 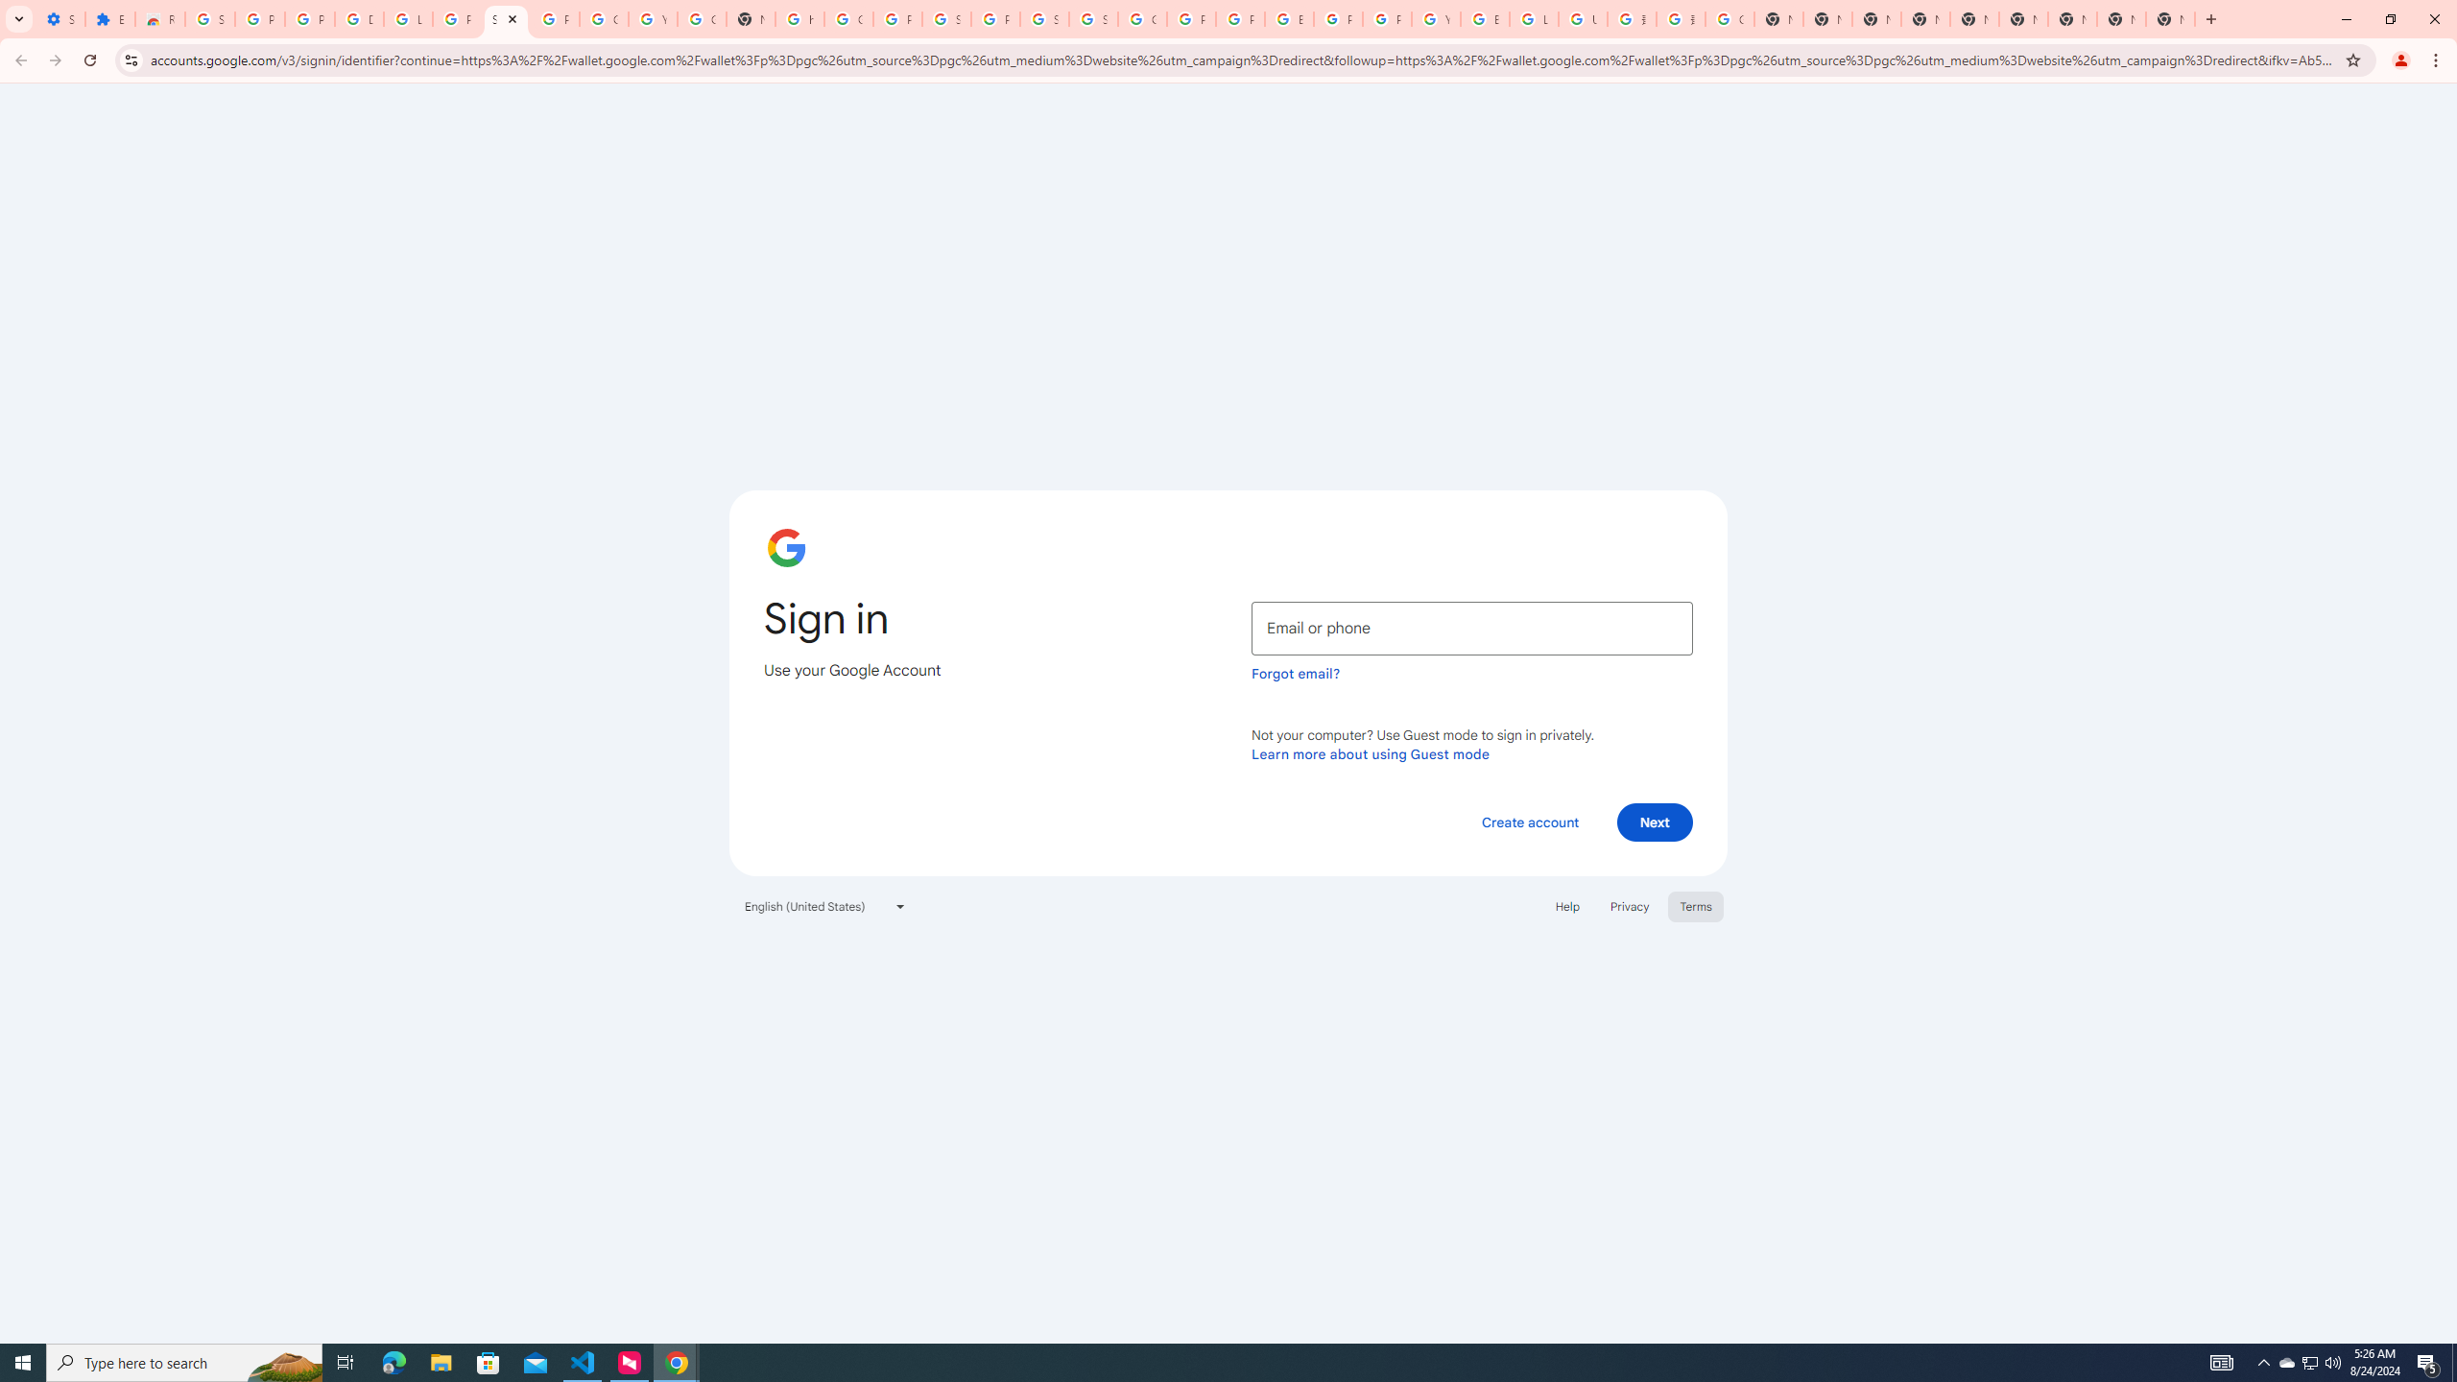 I want to click on Learn more about using Guest mode, so click(x=1371, y=753).